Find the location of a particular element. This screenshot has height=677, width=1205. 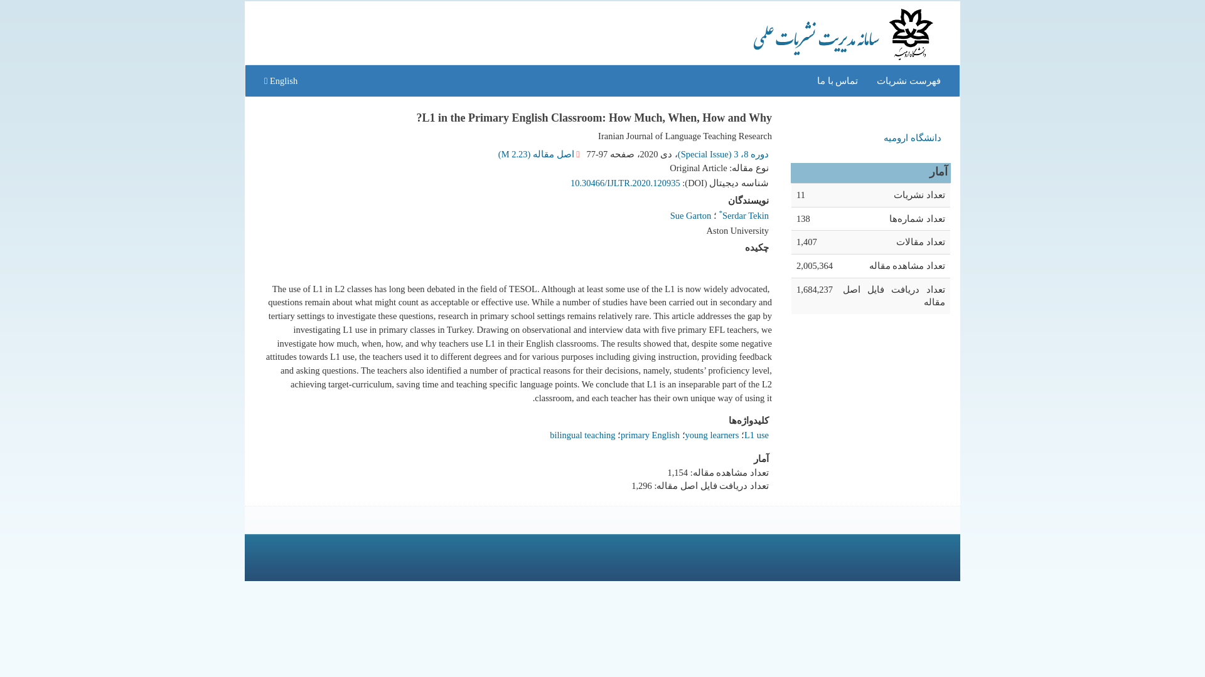

Sue Garton is located at coordinates (690, 216).